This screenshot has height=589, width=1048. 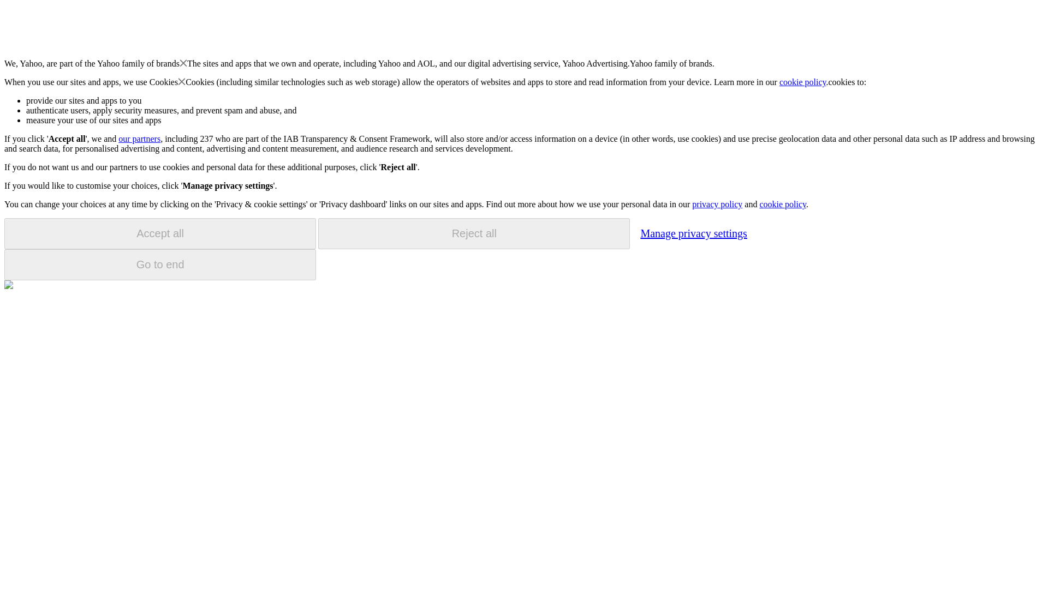 What do you see at coordinates (160, 265) in the screenshot?
I see `Go to end` at bounding box center [160, 265].